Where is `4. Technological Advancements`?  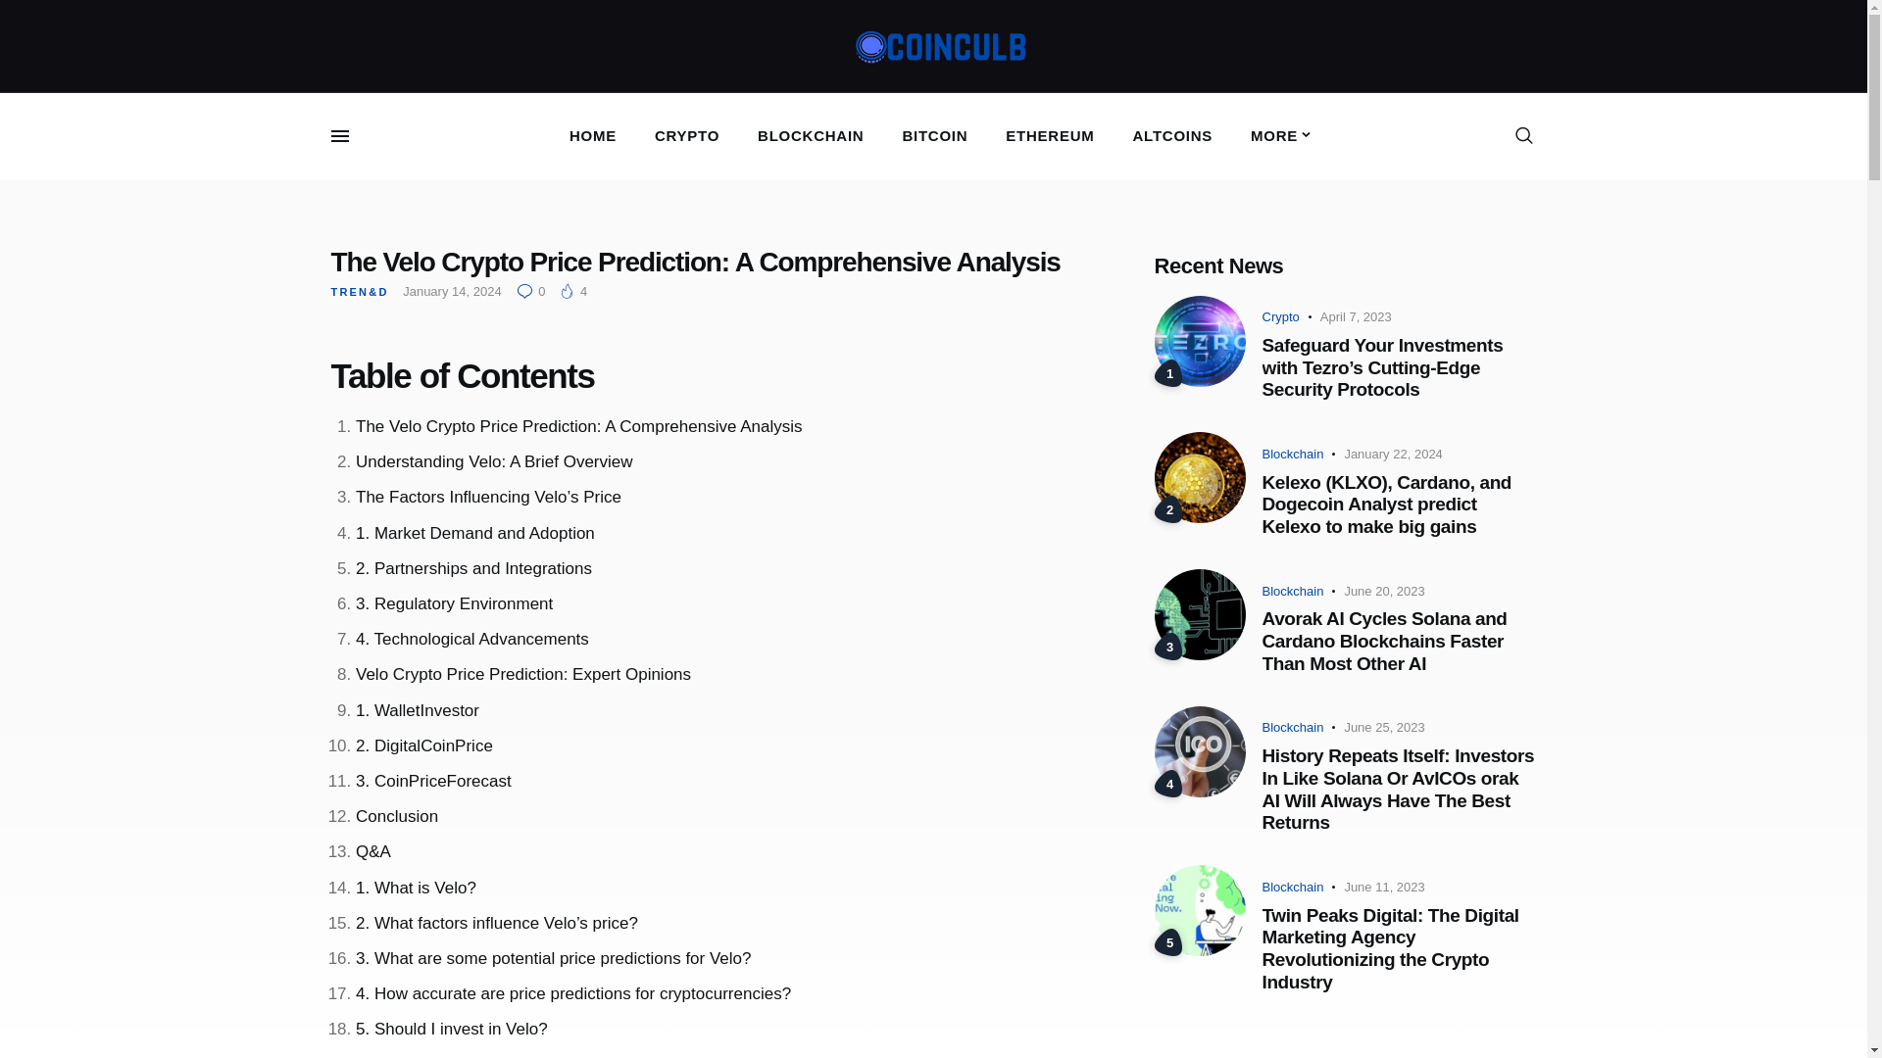 4. Technological Advancements is located at coordinates (471, 639).